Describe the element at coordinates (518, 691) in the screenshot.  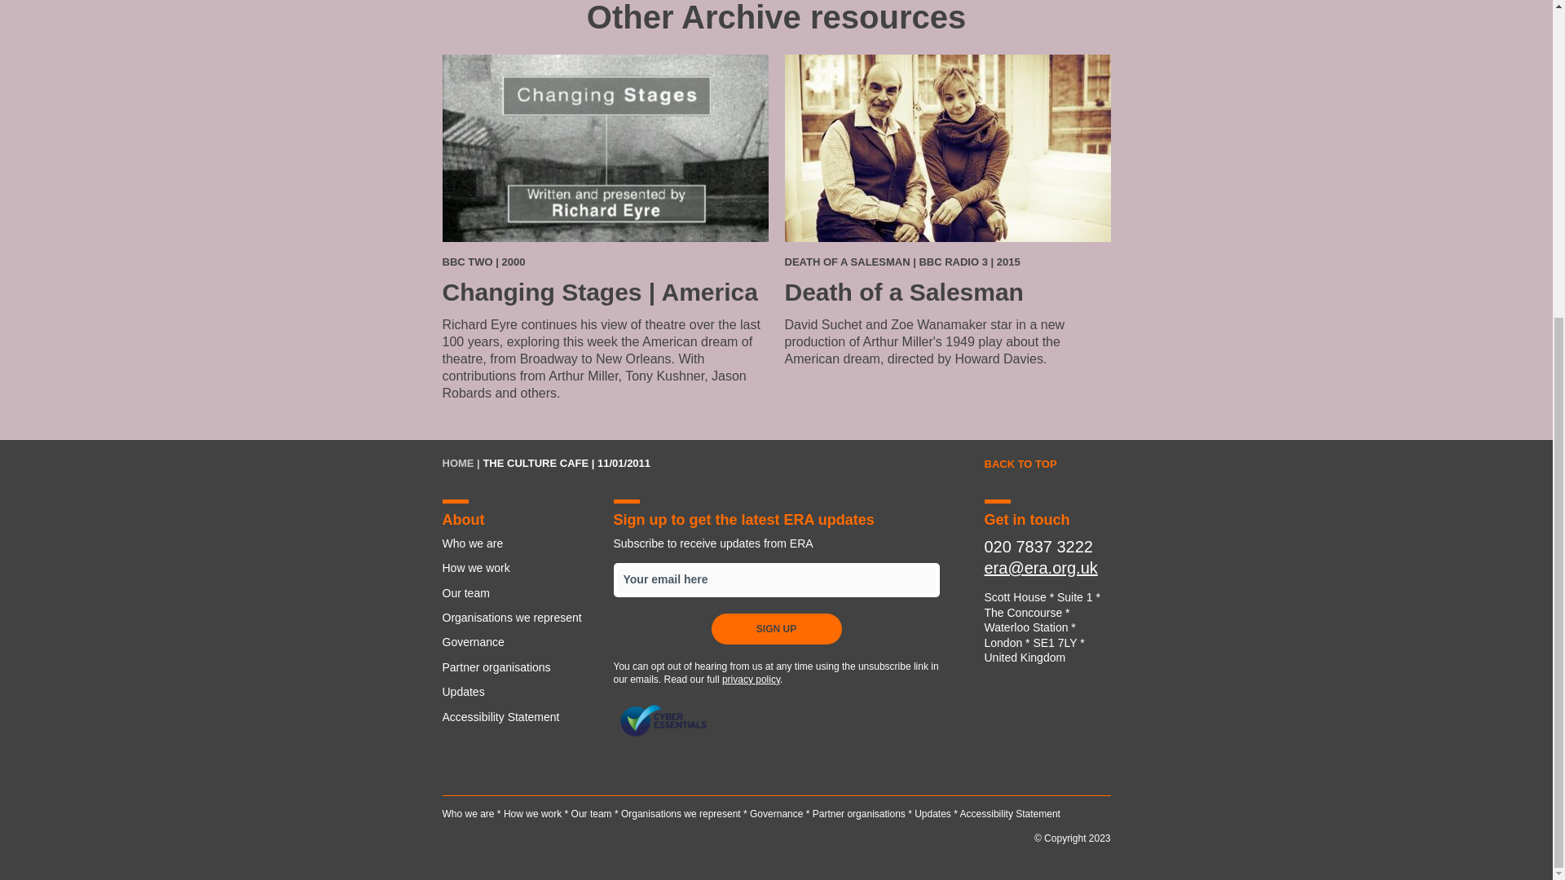
I see `Updates` at that location.